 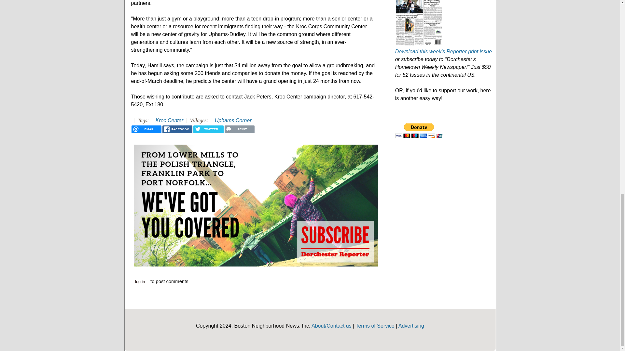 I want to click on FACEBOOK, so click(x=177, y=129).